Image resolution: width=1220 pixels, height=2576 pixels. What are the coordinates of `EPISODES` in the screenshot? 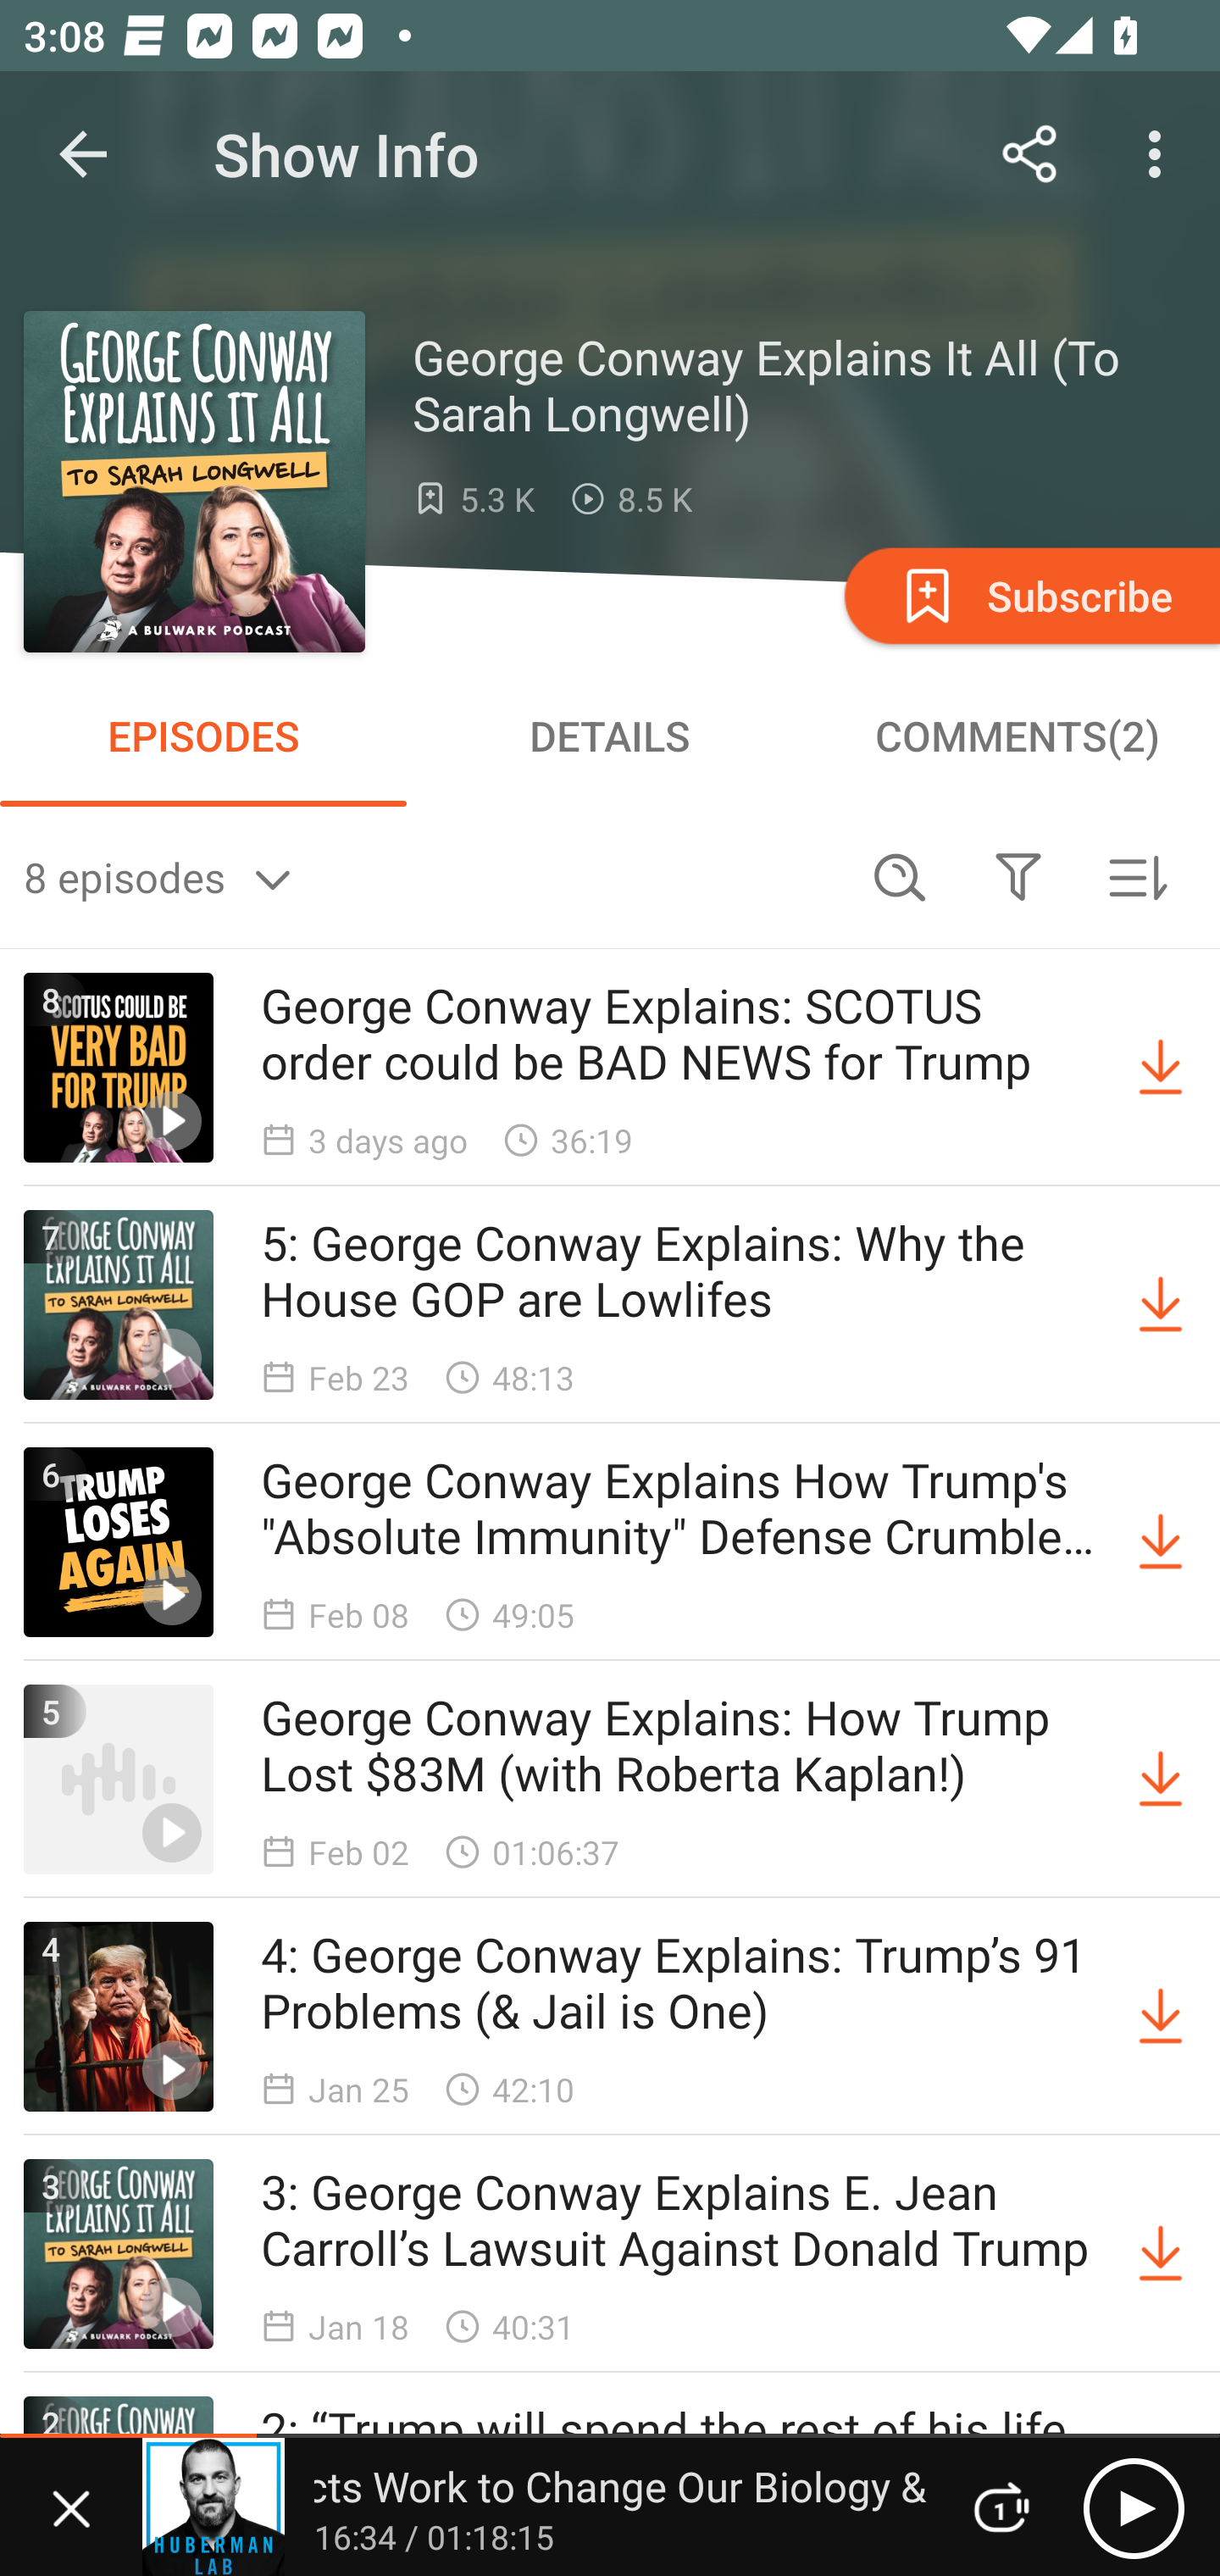 It's located at (203, 736).